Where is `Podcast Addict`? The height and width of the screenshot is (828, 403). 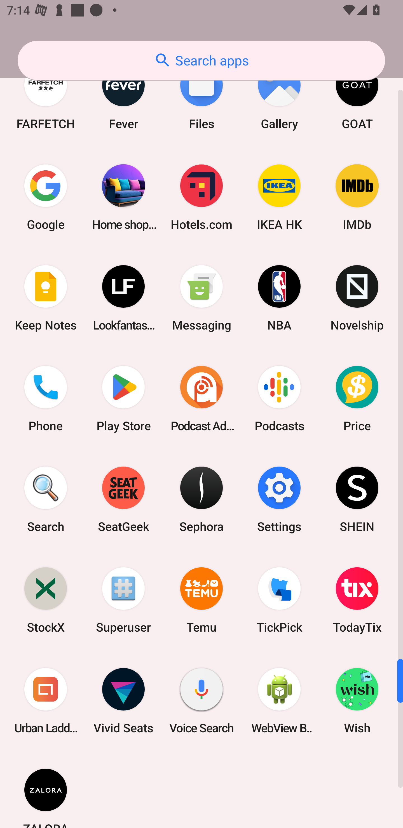 Podcast Addict is located at coordinates (201, 399).